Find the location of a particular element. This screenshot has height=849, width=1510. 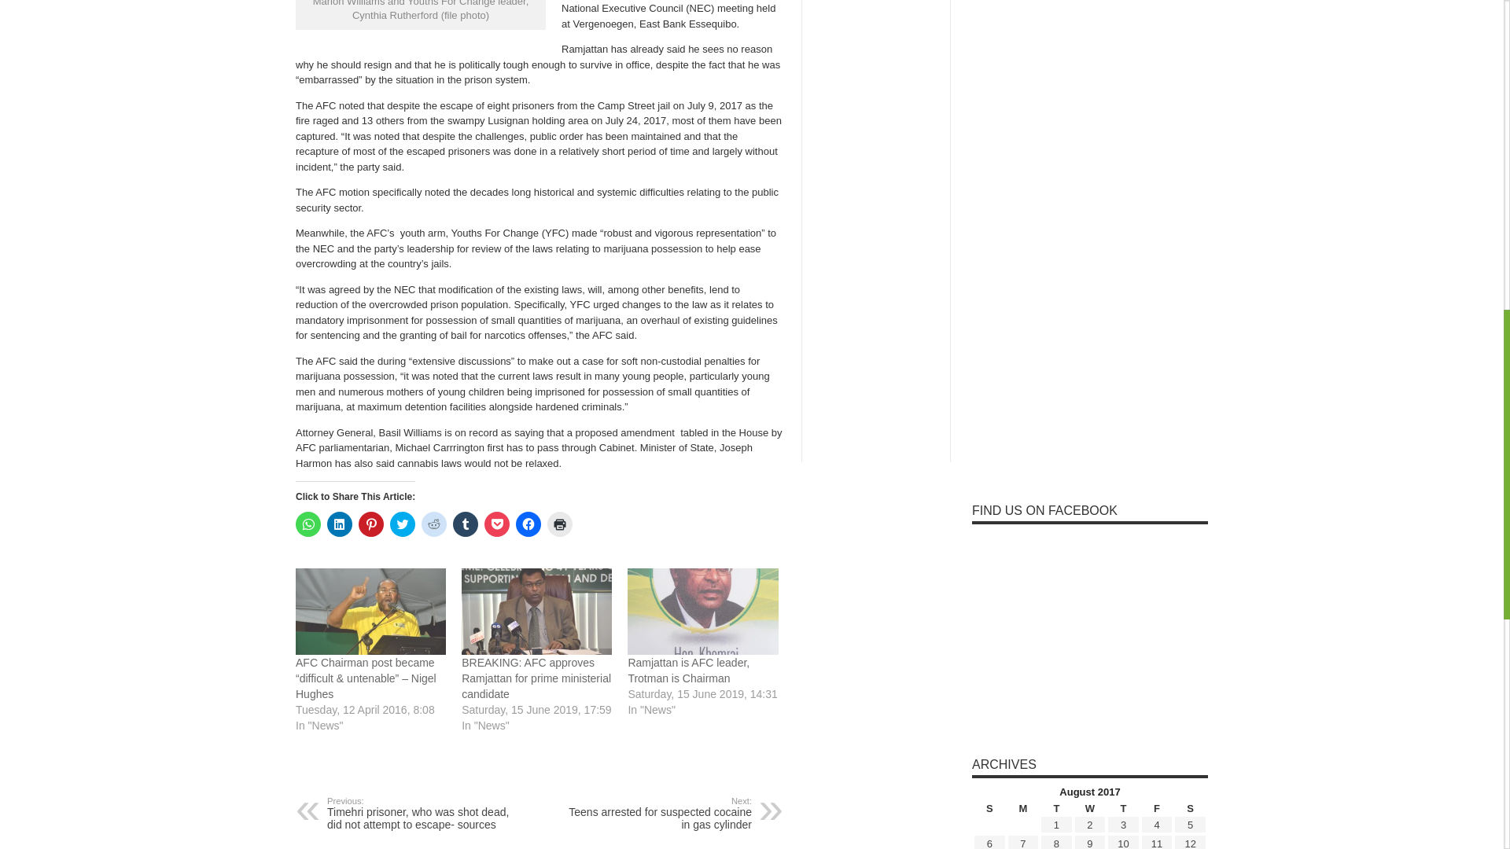

Click to share on Twitter is located at coordinates (403, 524).